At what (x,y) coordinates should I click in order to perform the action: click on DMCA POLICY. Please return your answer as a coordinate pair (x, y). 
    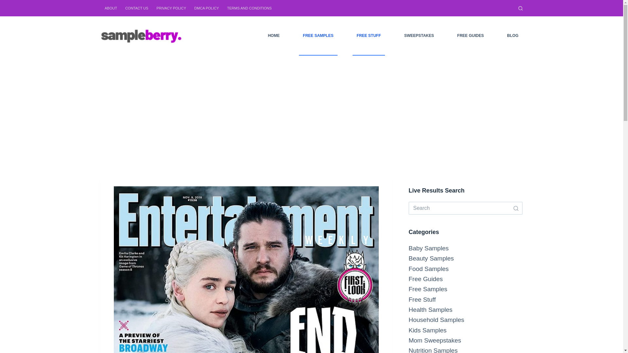
    Looking at the image, I should click on (206, 8).